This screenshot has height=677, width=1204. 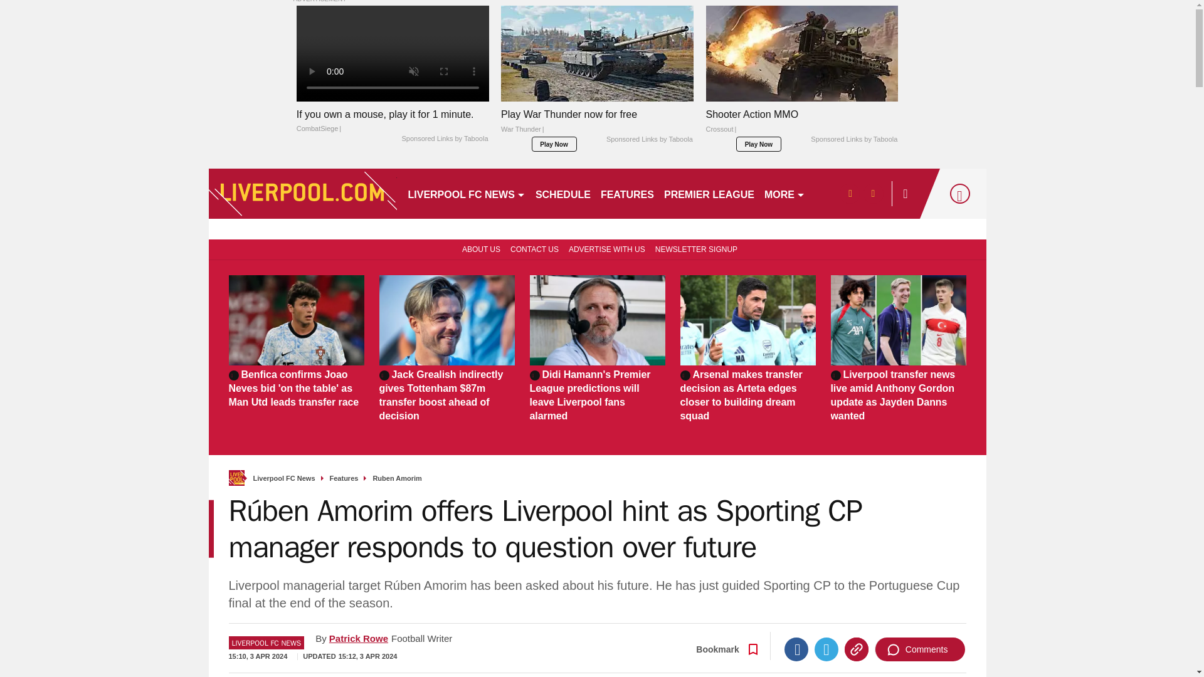 I want to click on ABOUT US, so click(x=479, y=248).